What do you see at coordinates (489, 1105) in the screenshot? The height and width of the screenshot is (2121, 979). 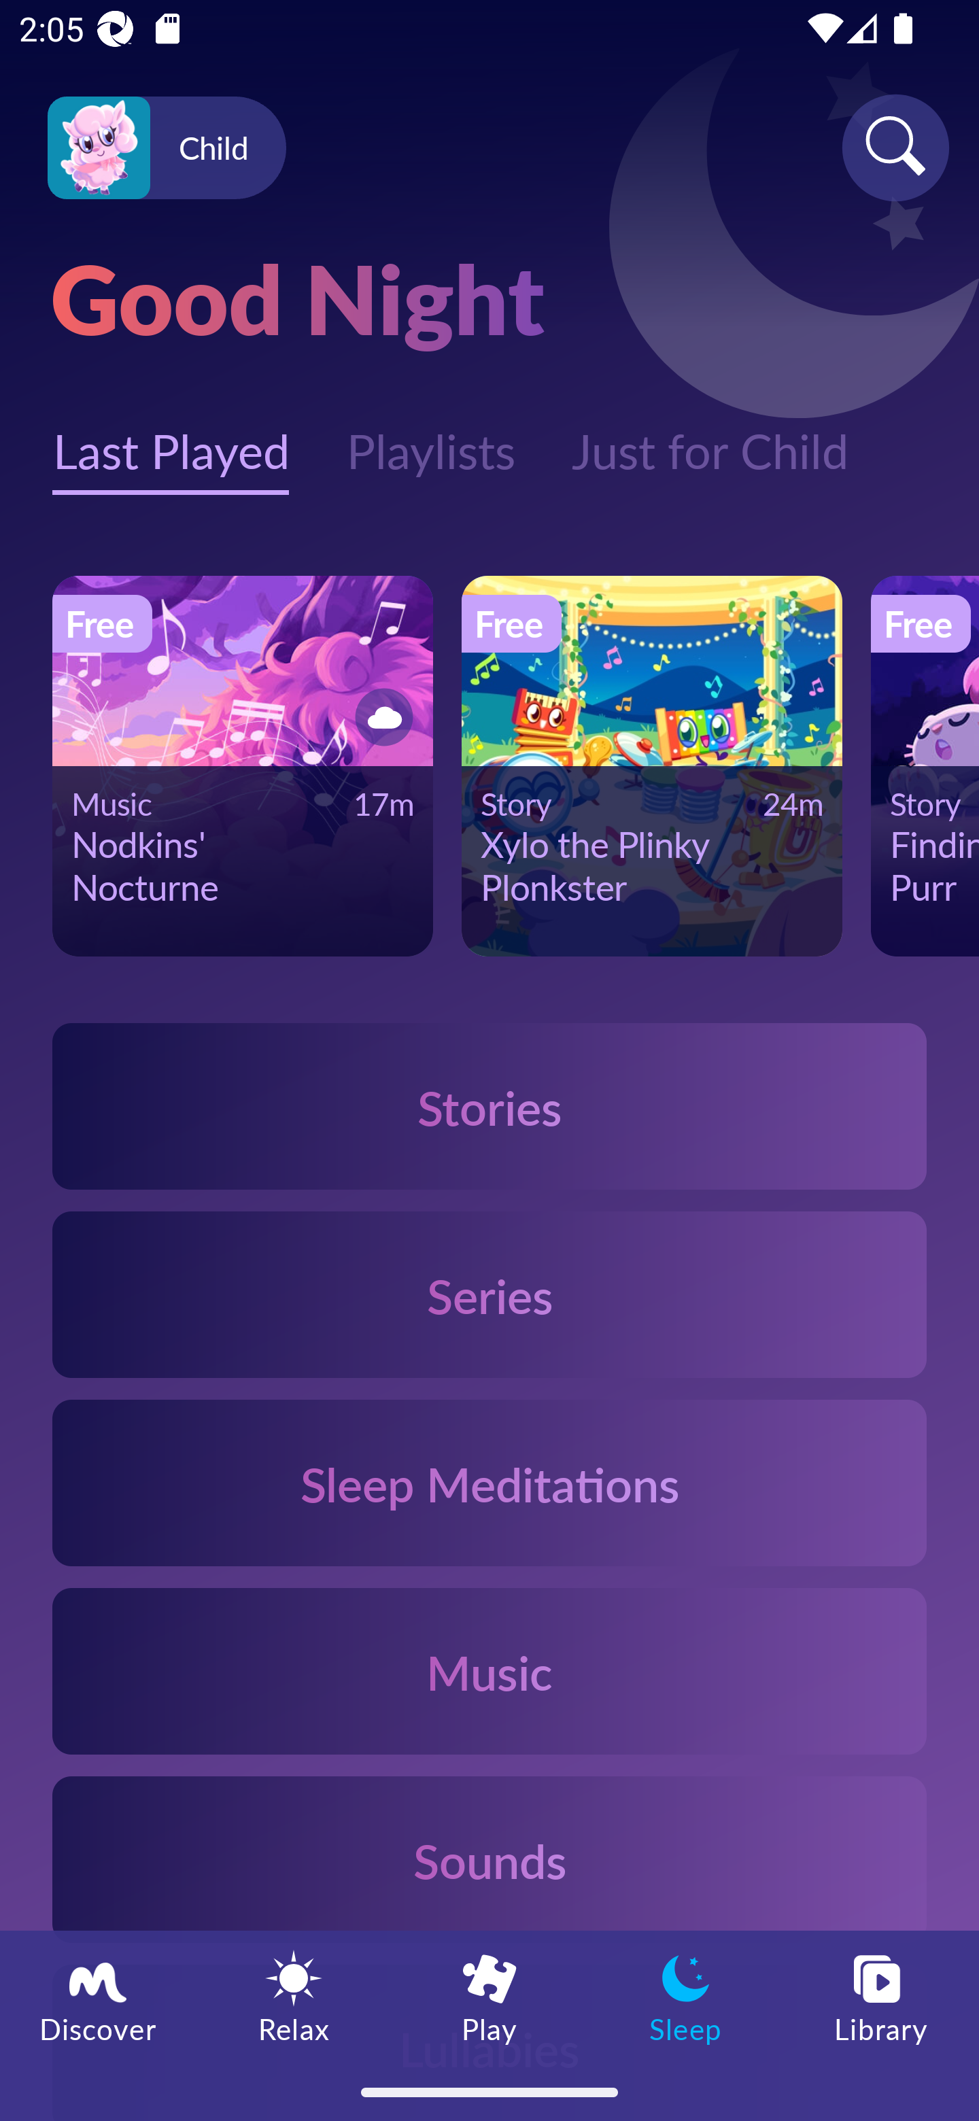 I see `Stories` at bounding box center [489, 1105].